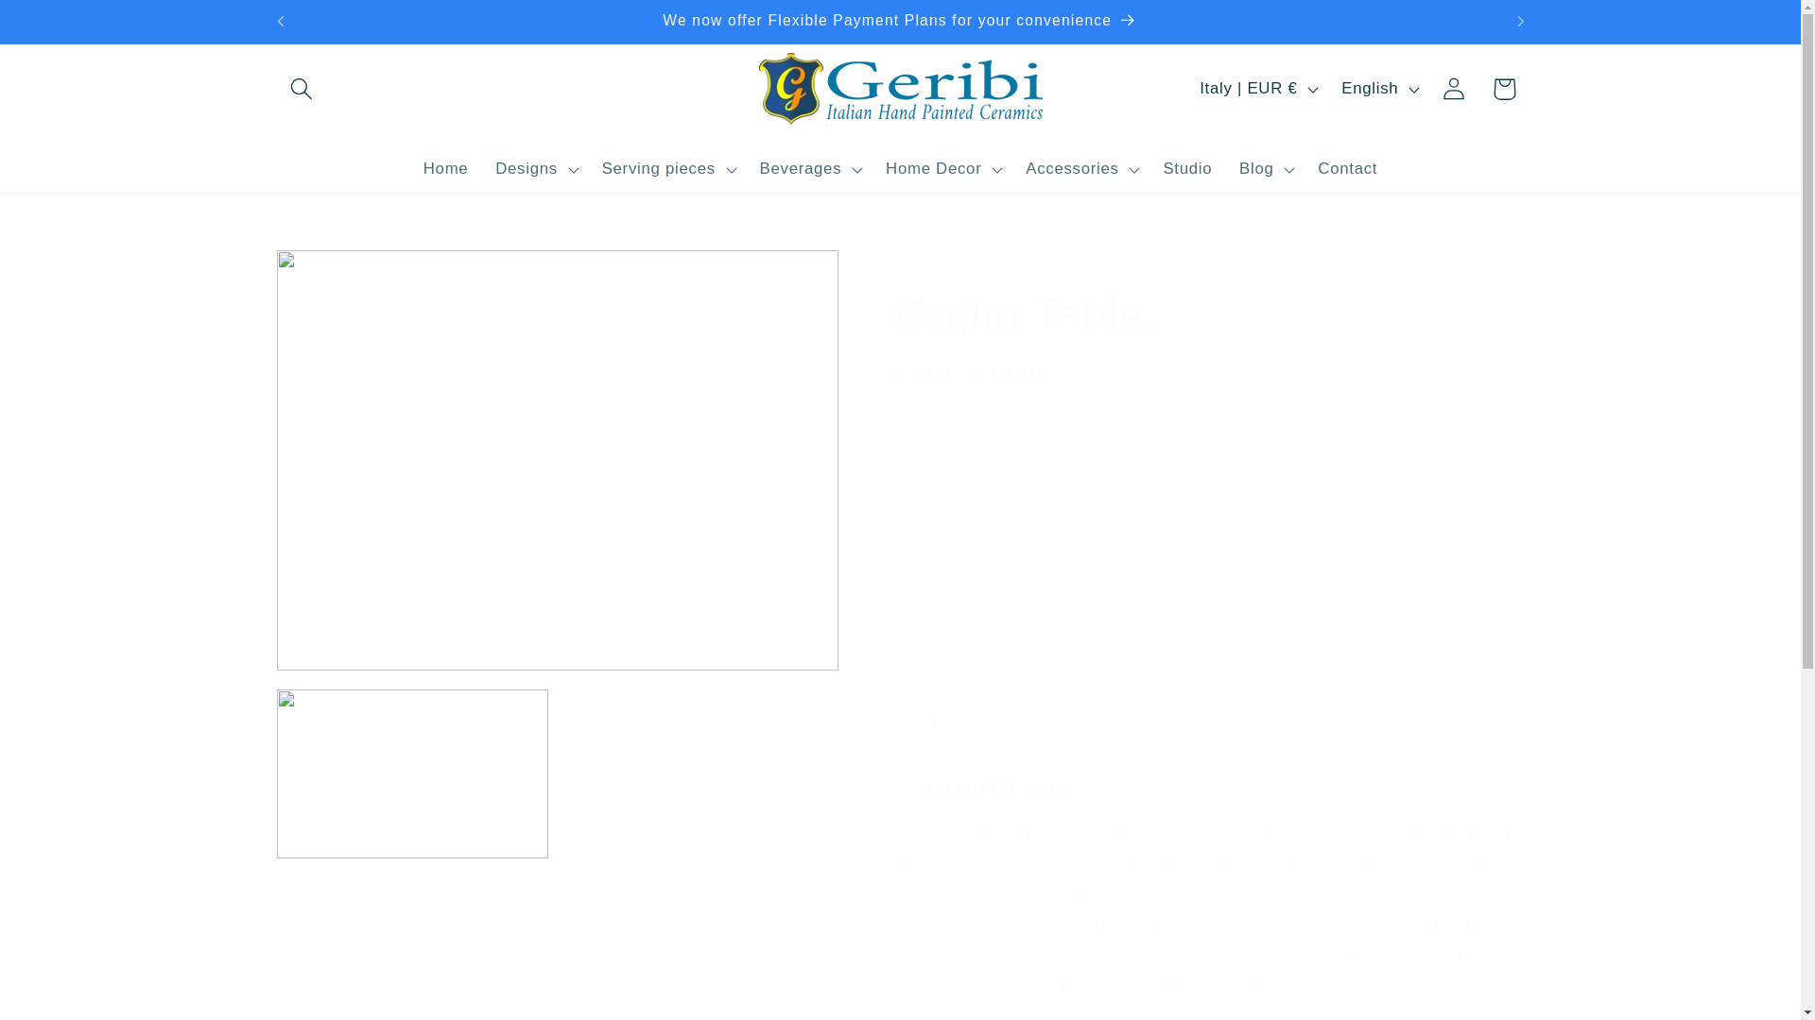 This screenshot has height=1020, width=1815. I want to click on Skip to content, so click(70, 26).